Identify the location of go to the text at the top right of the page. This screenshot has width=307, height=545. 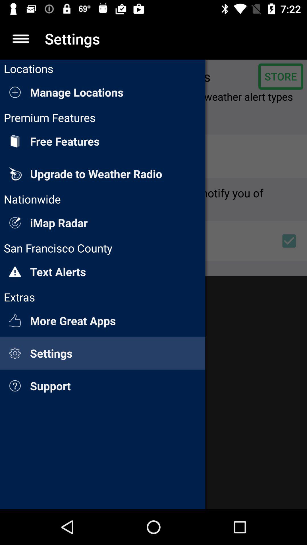
(281, 77).